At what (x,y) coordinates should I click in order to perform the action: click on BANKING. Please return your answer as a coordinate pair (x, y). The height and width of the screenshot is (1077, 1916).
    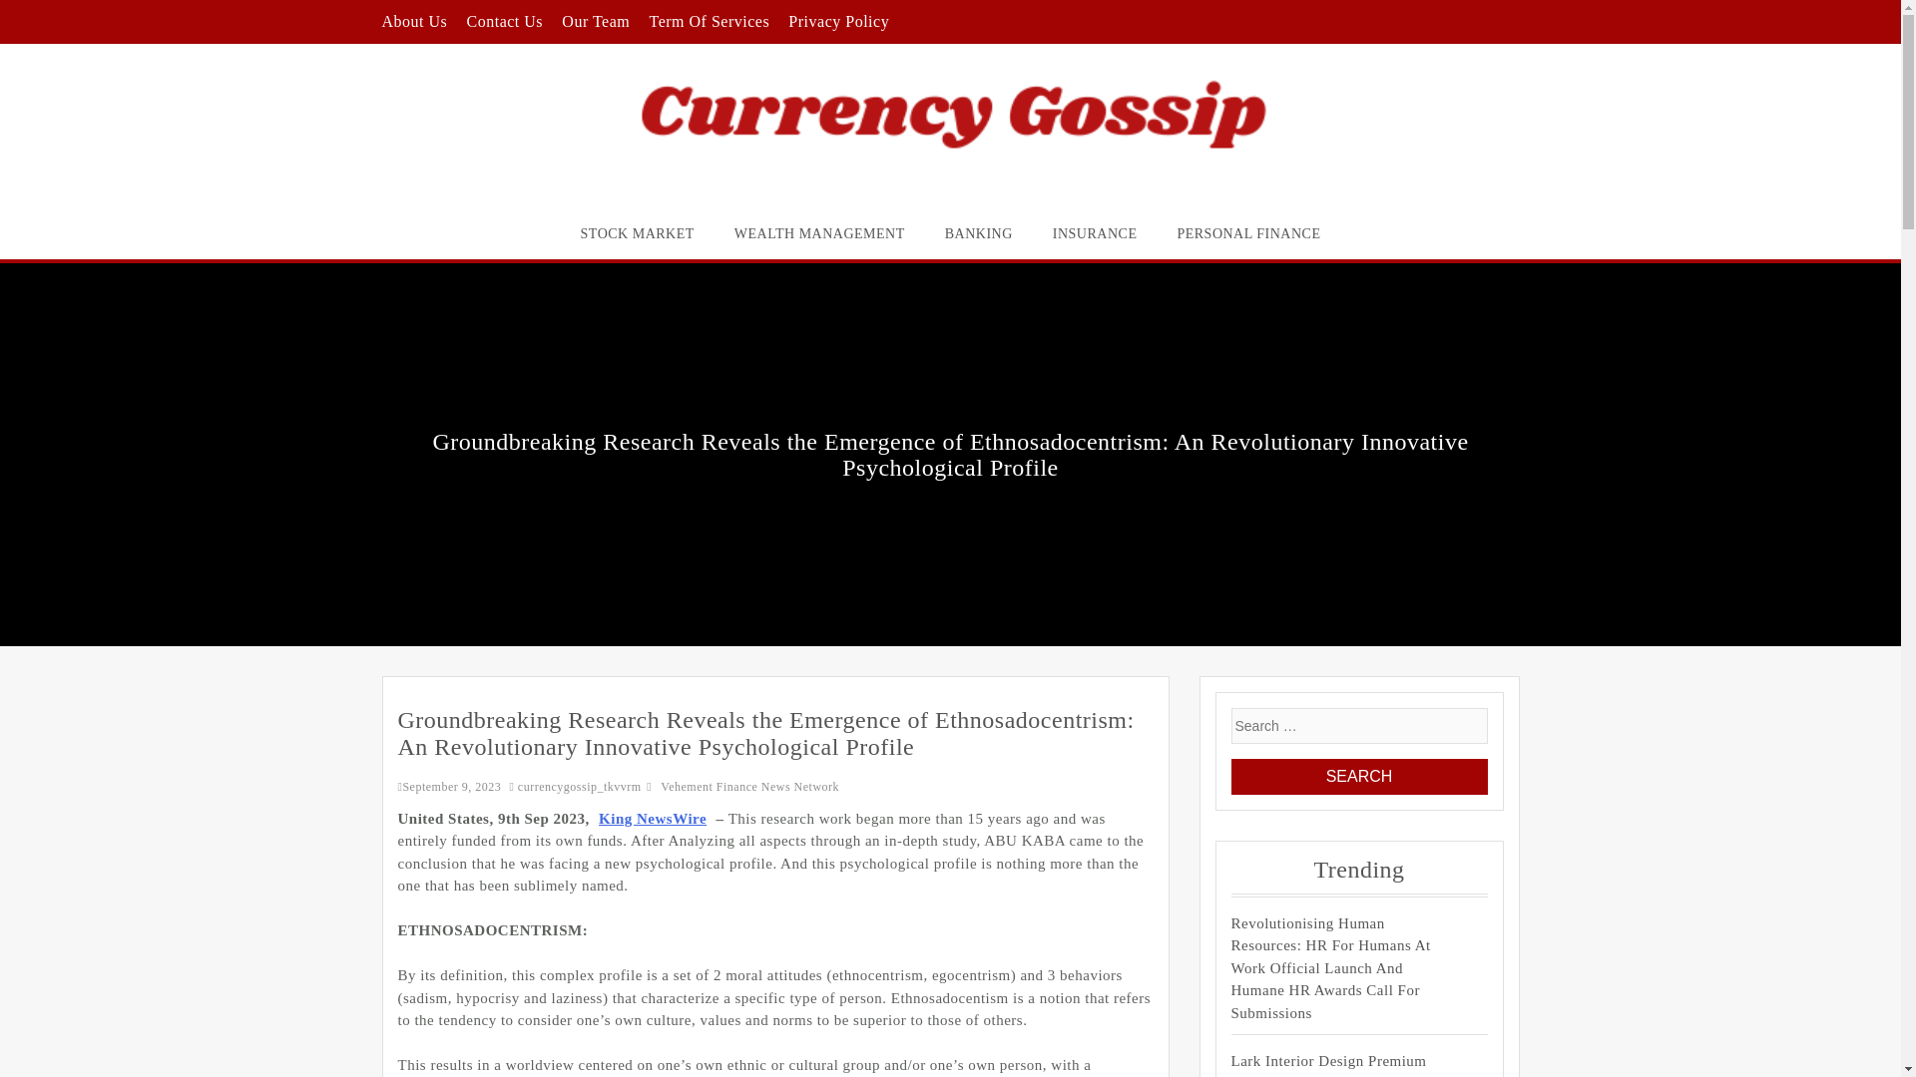
    Looking at the image, I should click on (978, 233).